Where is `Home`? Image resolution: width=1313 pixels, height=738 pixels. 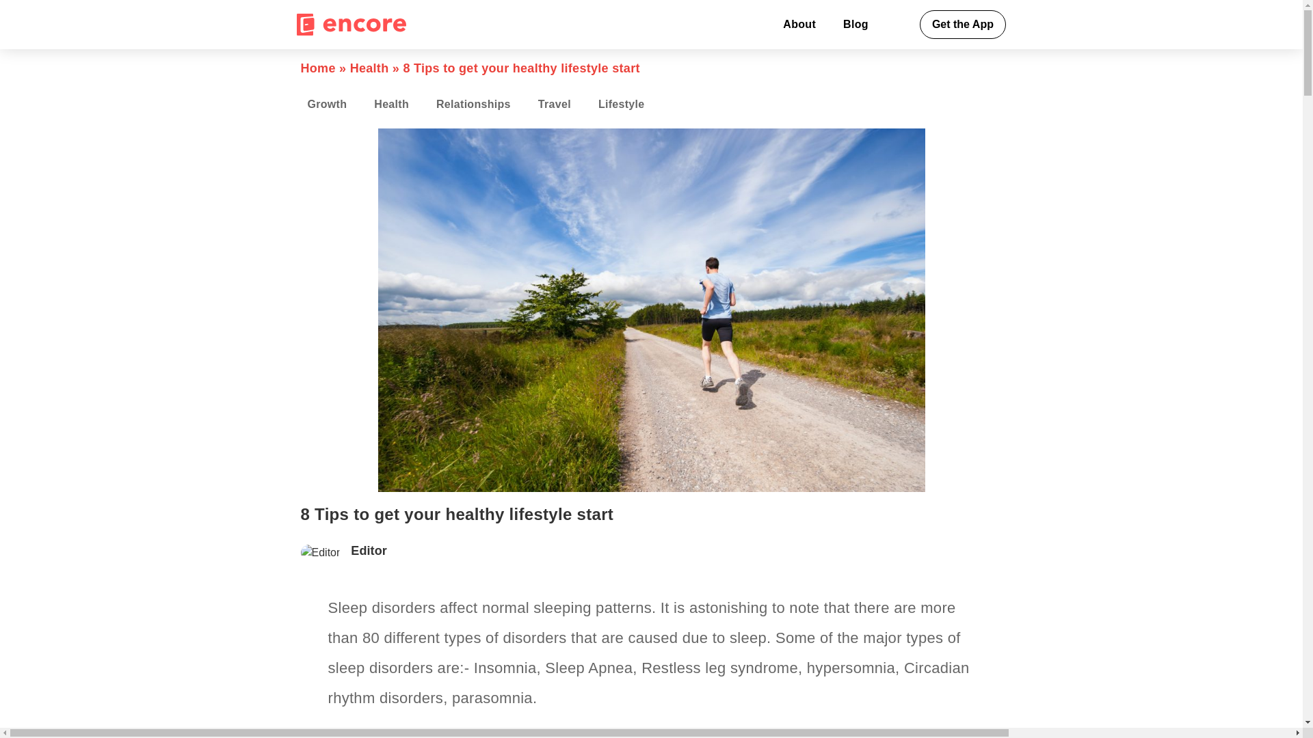 Home is located at coordinates (318, 68).